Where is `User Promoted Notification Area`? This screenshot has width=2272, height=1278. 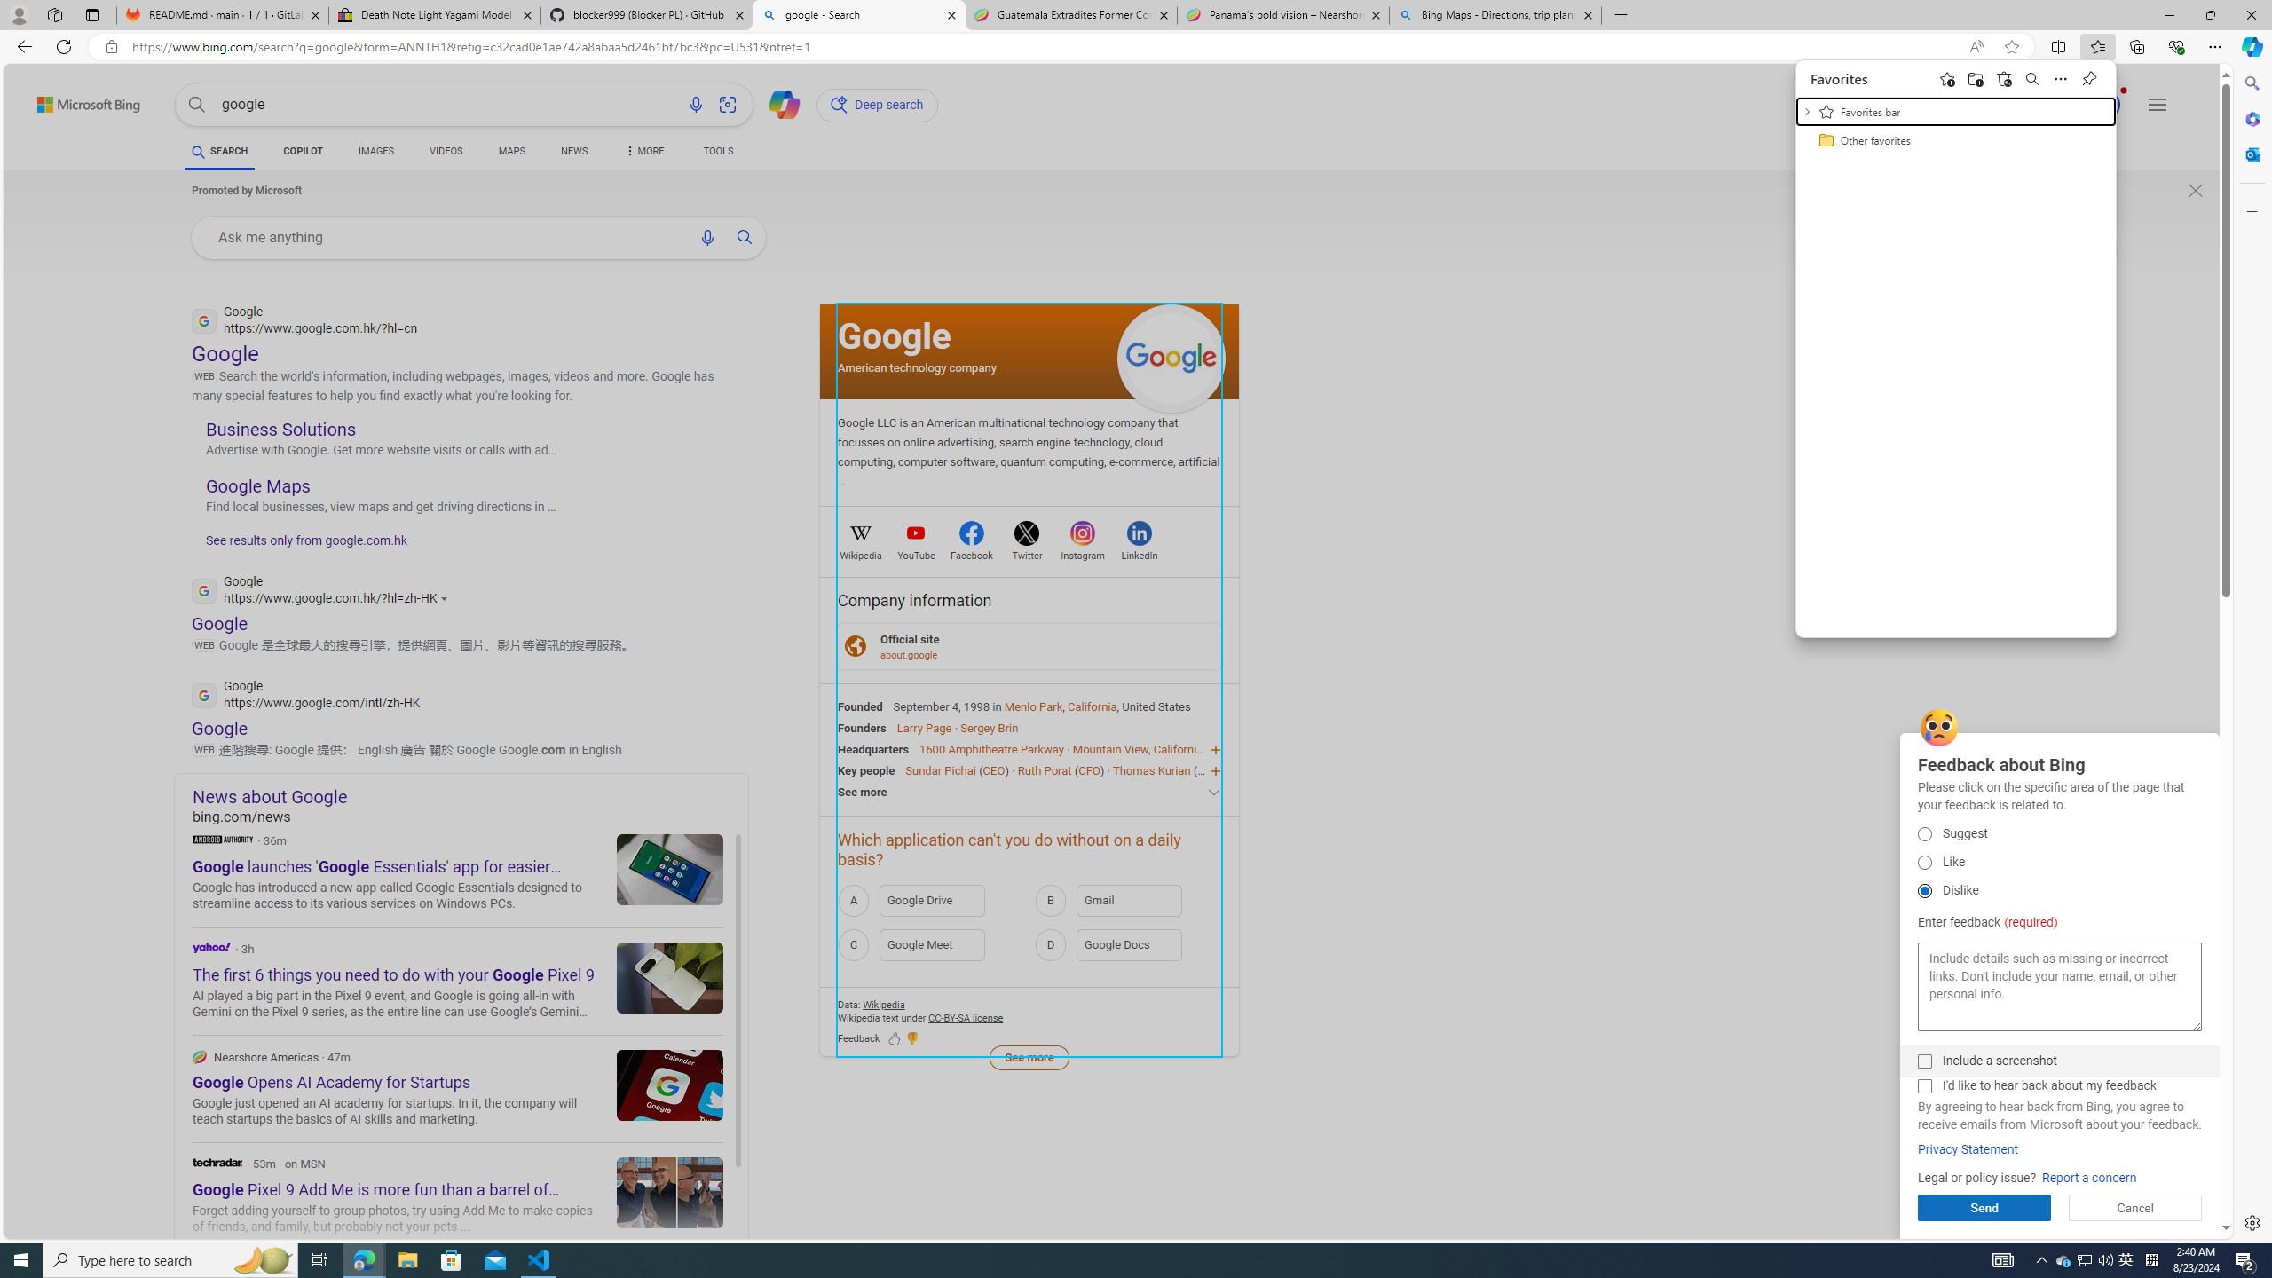
User Promoted Notification Area is located at coordinates (2086, 1260).